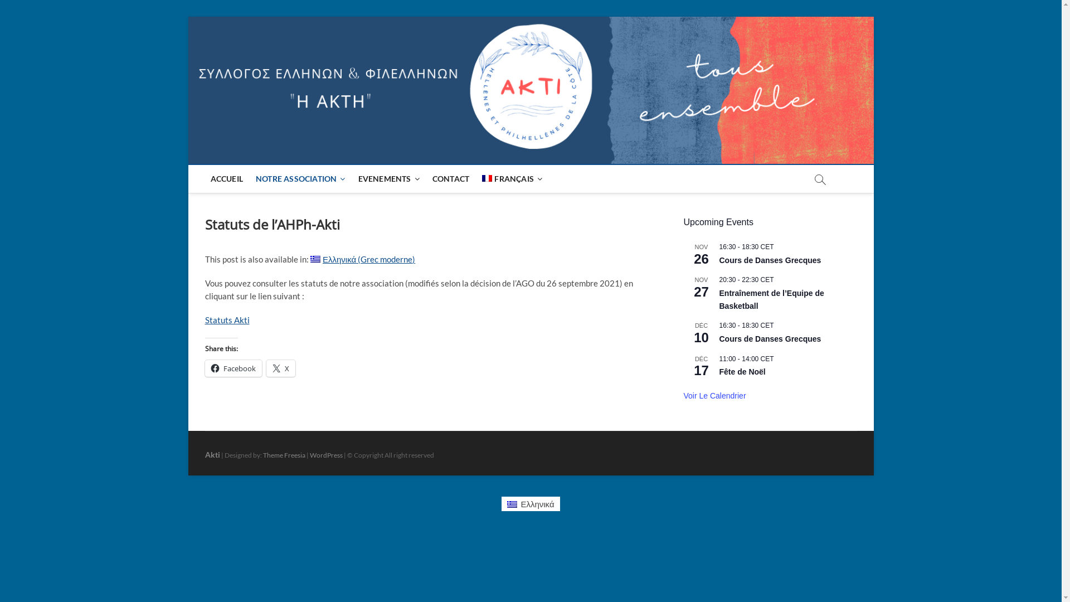 The width and height of the screenshot is (1070, 602). I want to click on EVENEMENTS, so click(389, 179).